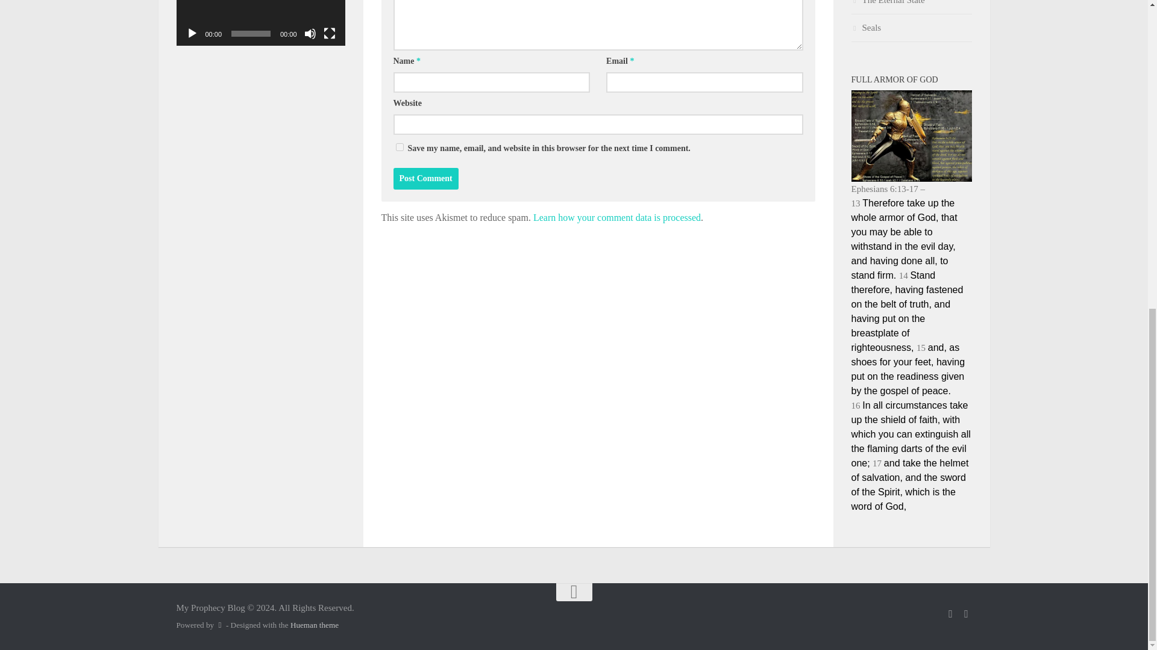 The image size is (1157, 650). What do you see at coordinates (965, 614) in the screenshot?
I see `Follow us on Twitter` at bounding box center [965, 614].